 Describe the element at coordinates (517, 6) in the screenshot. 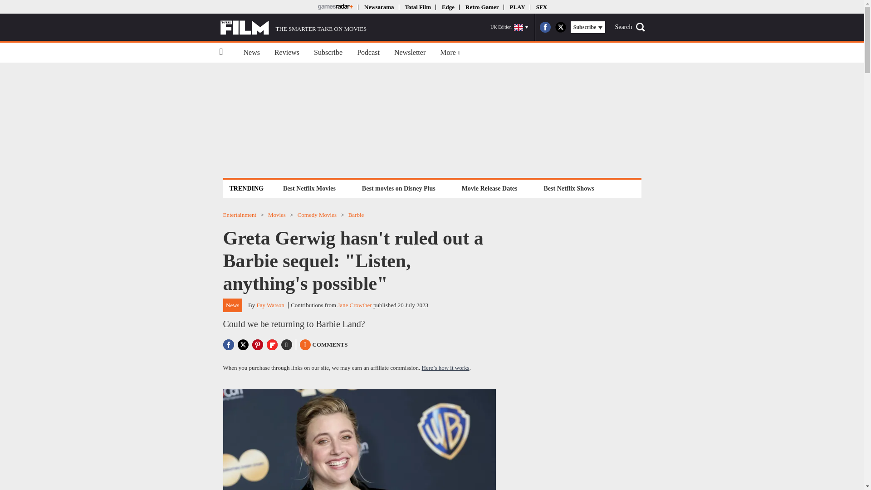

I see `PLAY` at that location.